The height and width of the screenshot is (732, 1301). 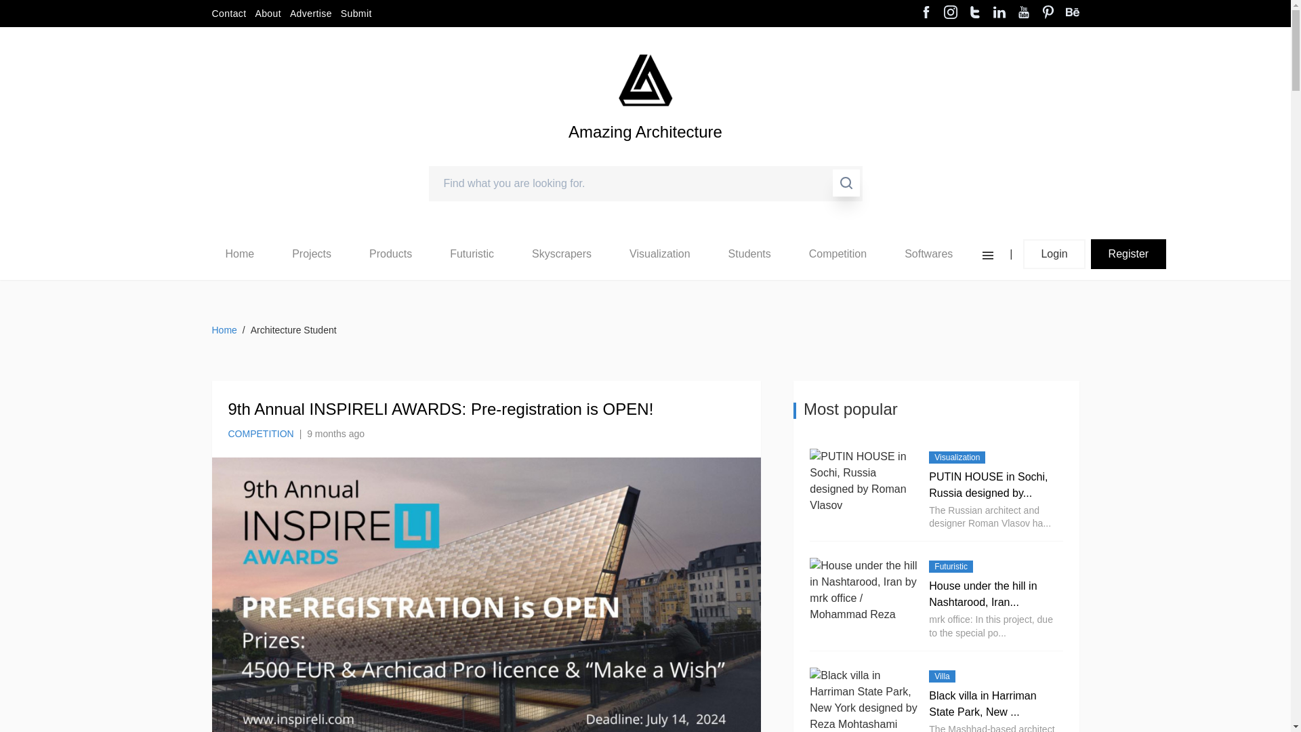 I want to click on Projects, so click(x=312, y=253).